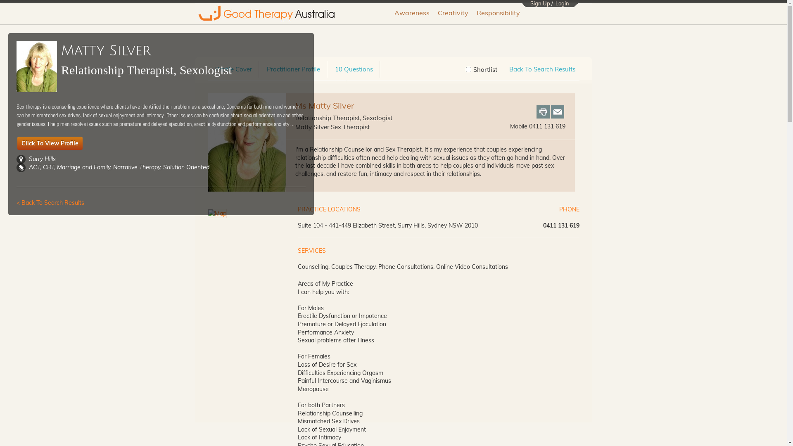 This screenshot has width=793, height=446. Describe the element at coordinates (293, 69) in the screenshot. I see `Practitioner Profile` at that location.